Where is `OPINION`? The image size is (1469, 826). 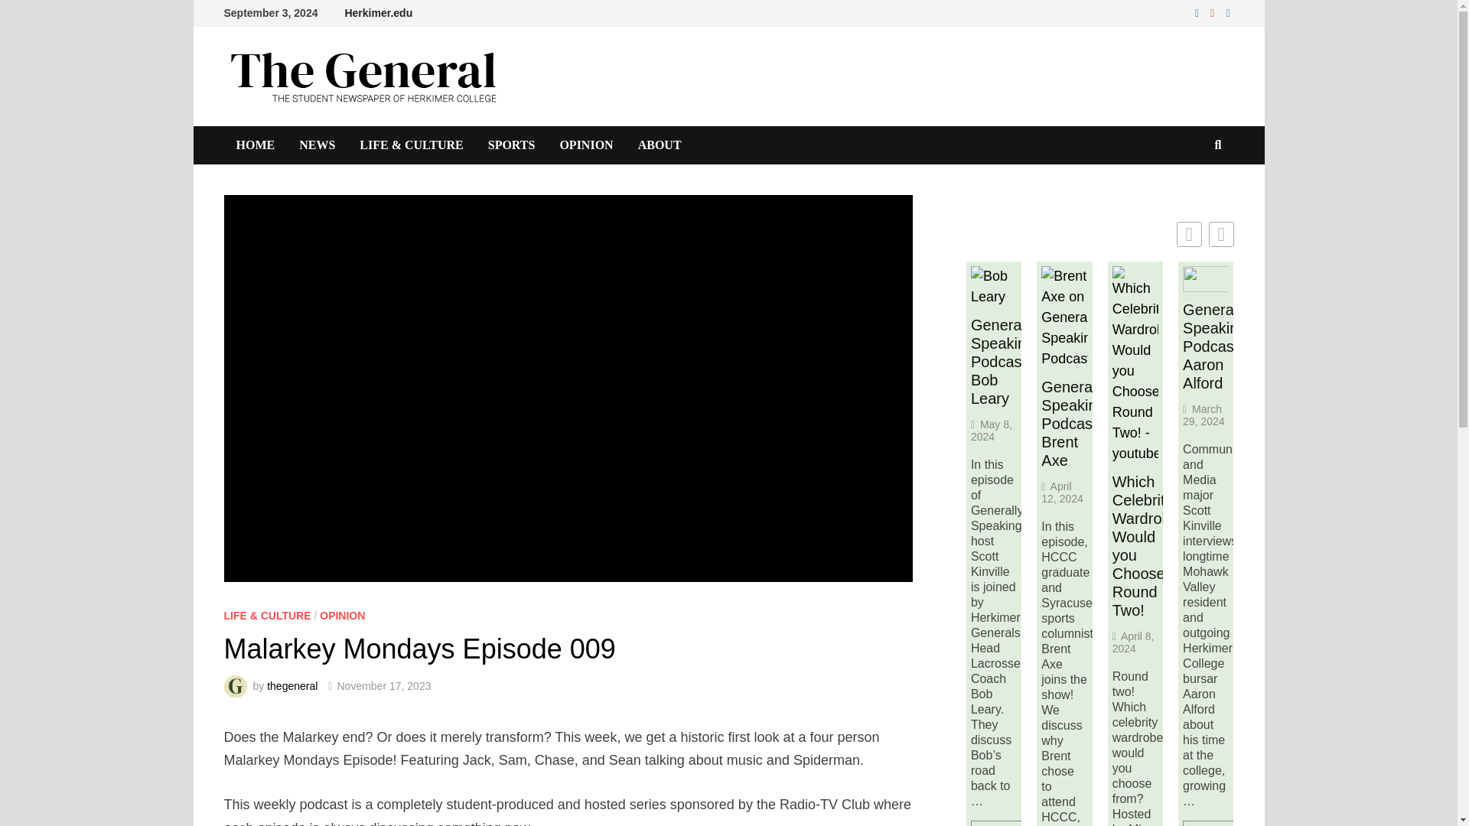
OPINION is located at coordinates (586, 145).